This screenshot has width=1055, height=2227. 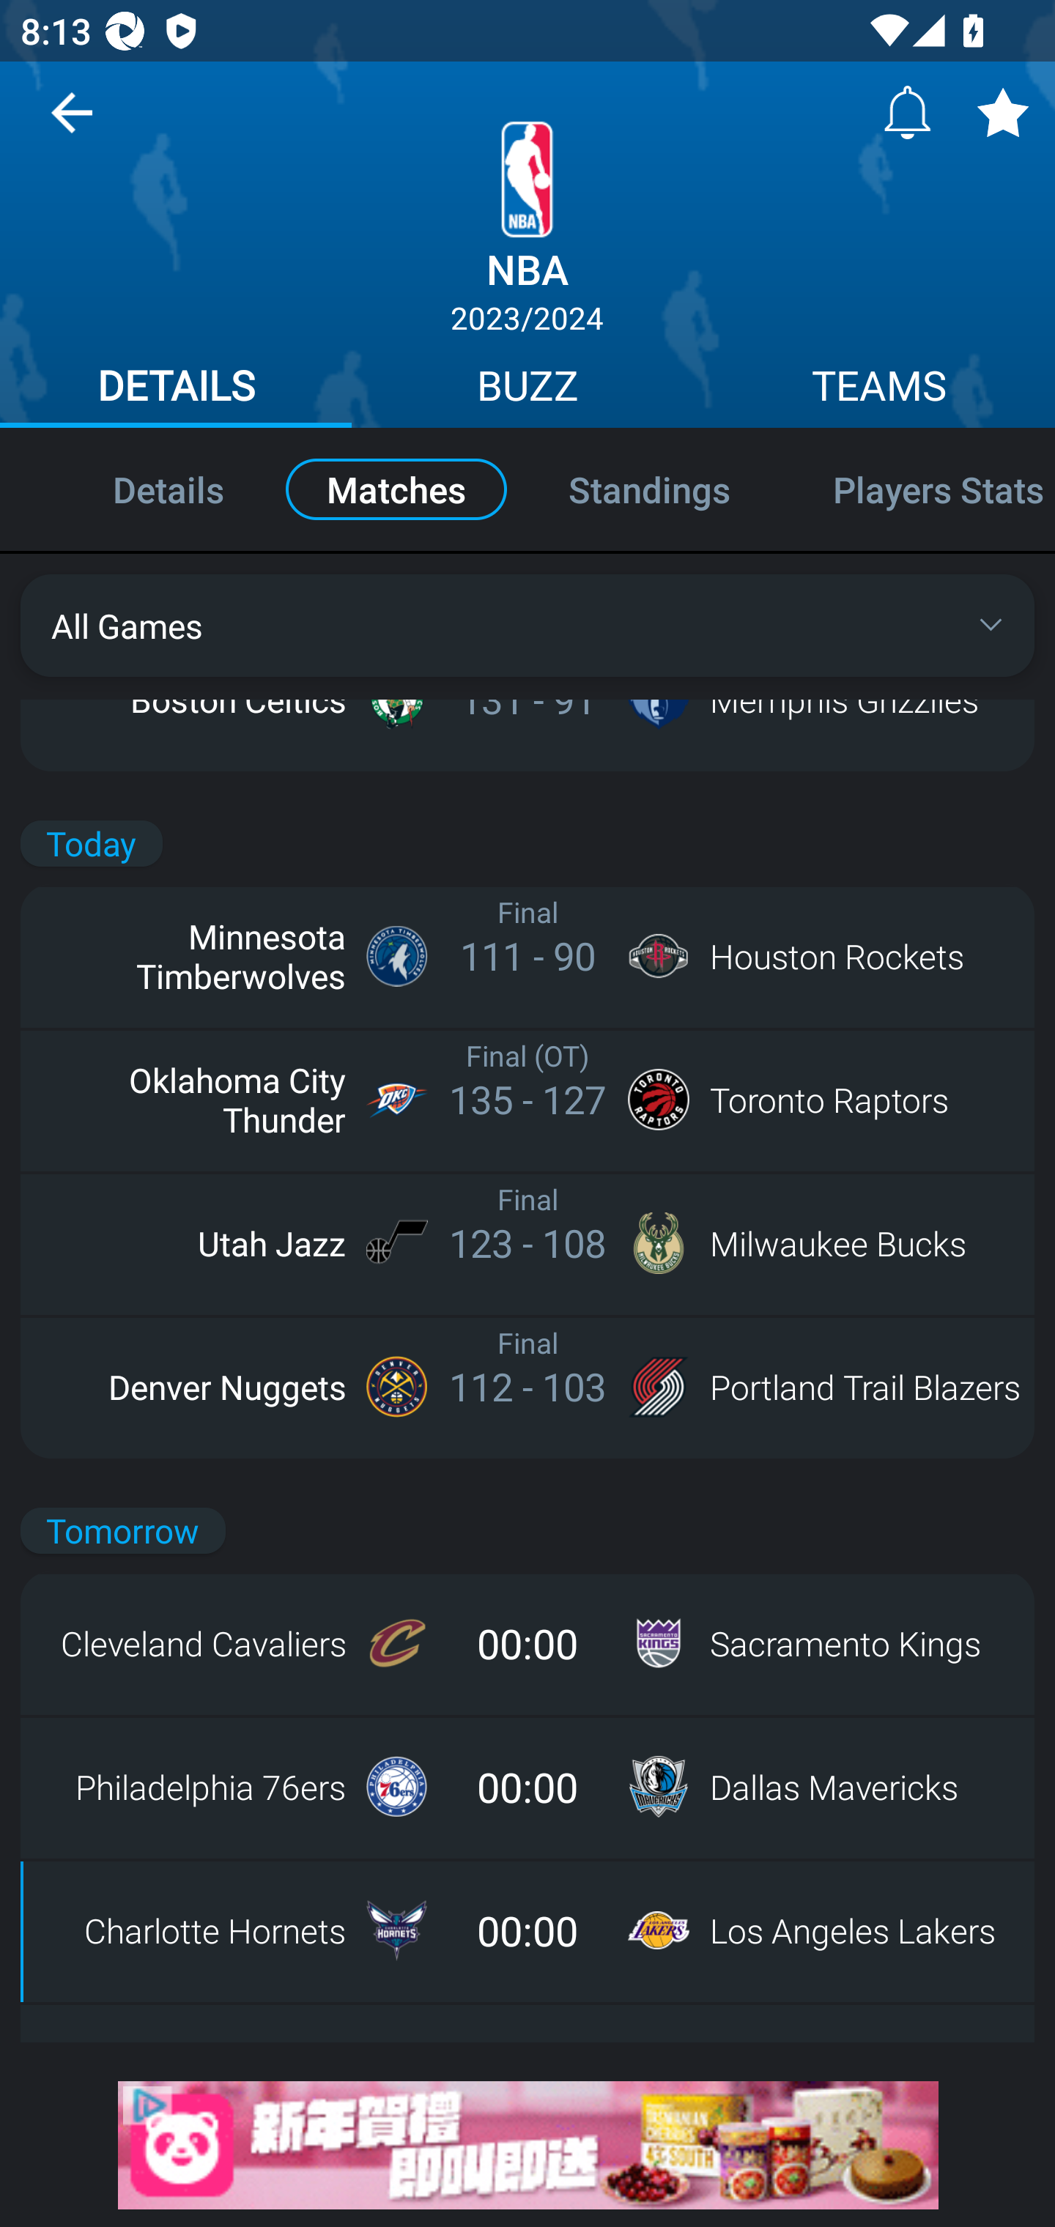 What do you see at coordinates (72, 123) in the screenshot?
I see `Navigate up` at bounding box center [72, 123].